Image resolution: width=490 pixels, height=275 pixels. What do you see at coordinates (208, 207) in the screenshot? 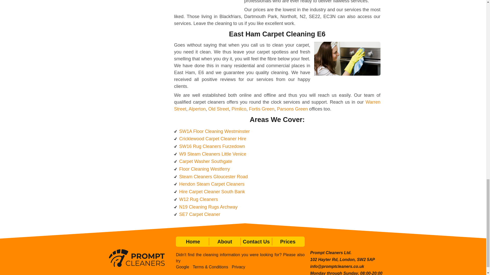
I see `N19 Cleaning Rugs Archway` at bounding box center [208, 207].